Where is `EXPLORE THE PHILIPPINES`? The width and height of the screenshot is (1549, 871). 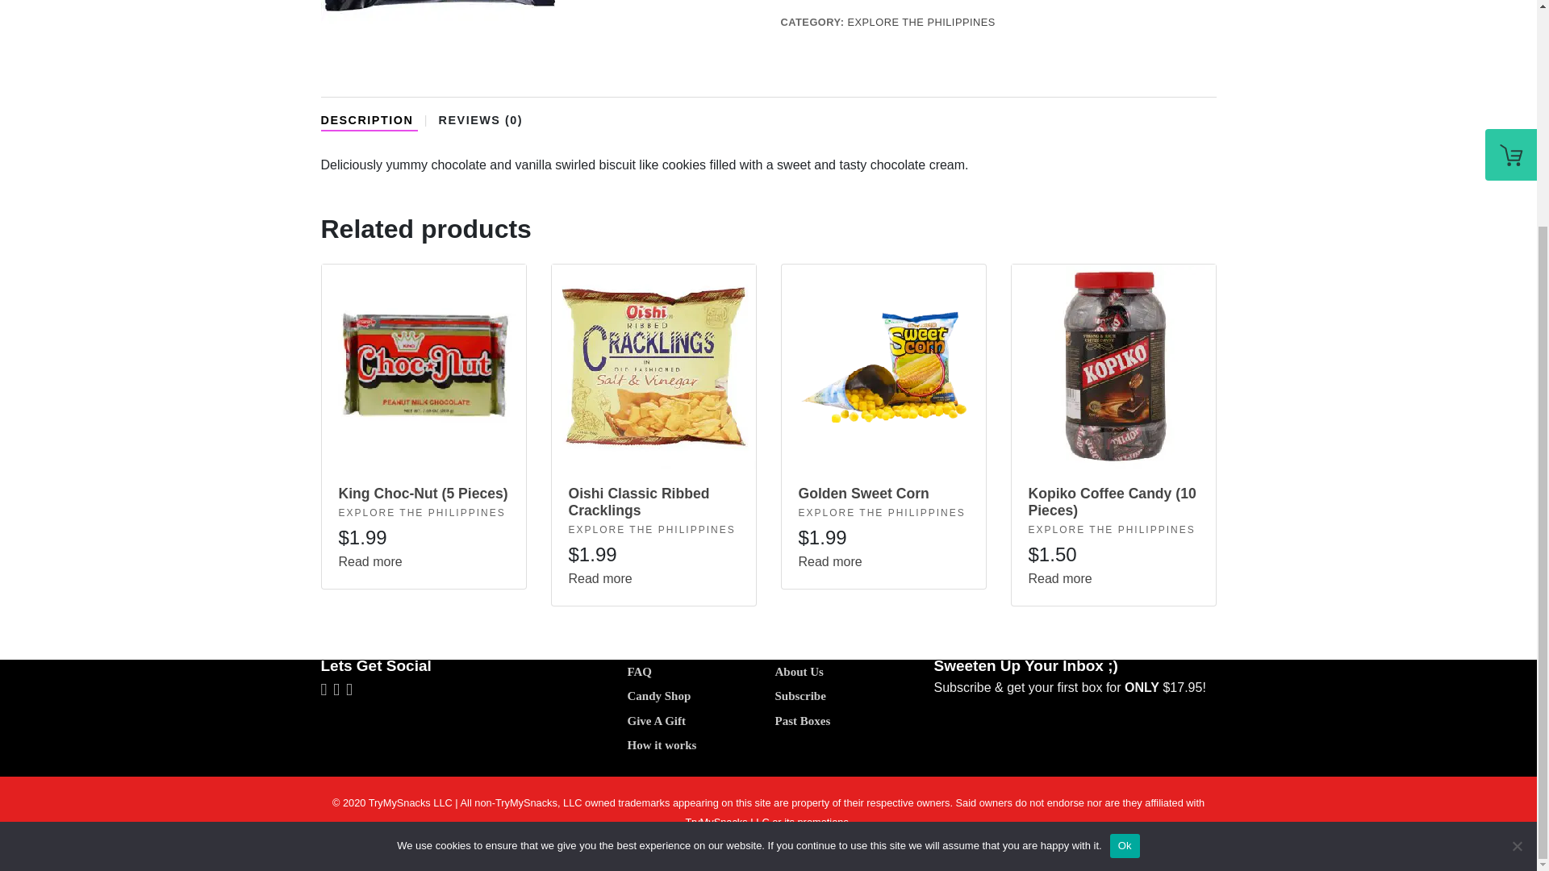 EXPLORE THE PHILIPPINES is located at coordinates (423, 512).